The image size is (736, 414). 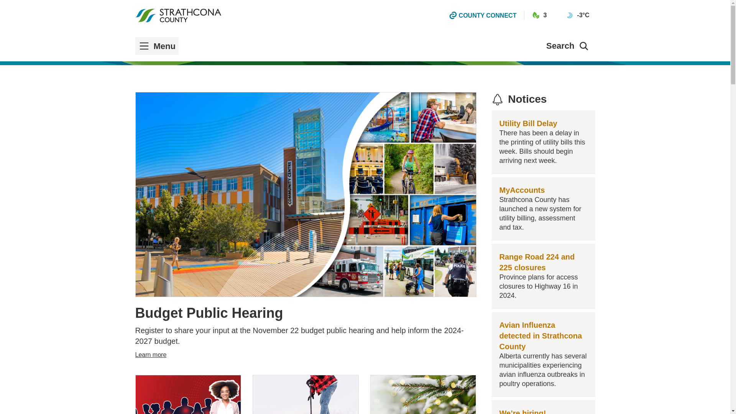 I want to click on Search, so click(x=568, y=46).